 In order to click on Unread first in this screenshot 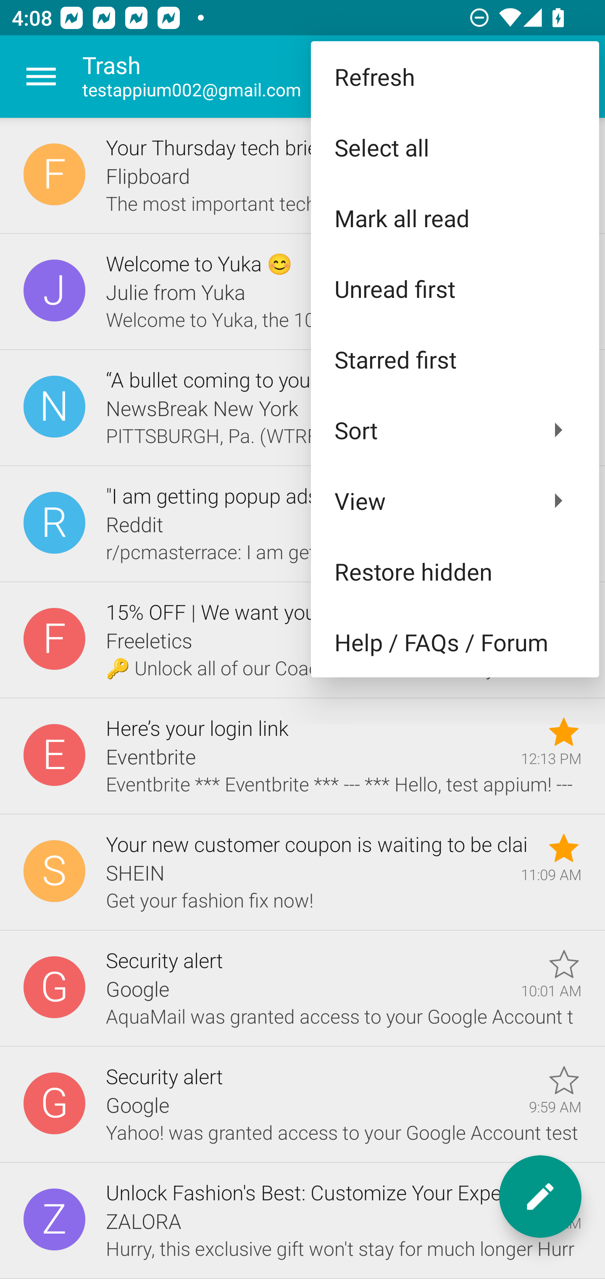, I will do `click(455, 288)`.